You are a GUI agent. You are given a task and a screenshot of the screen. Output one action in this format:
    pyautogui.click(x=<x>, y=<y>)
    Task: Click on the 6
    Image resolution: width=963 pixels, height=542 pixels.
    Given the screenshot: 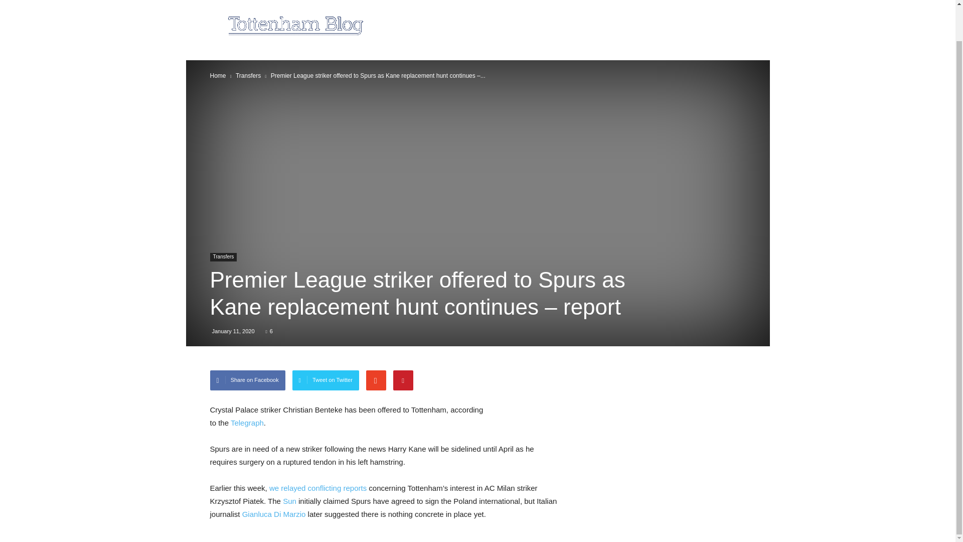 What is the action you would take?
    pyautogui.click(x=269, y=331)
    